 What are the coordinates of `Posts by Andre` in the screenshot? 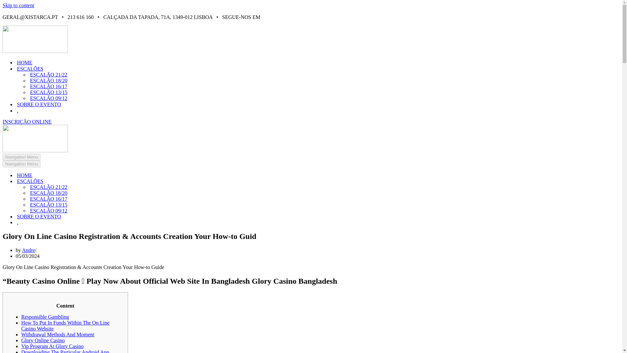 It's located at (28, 250).